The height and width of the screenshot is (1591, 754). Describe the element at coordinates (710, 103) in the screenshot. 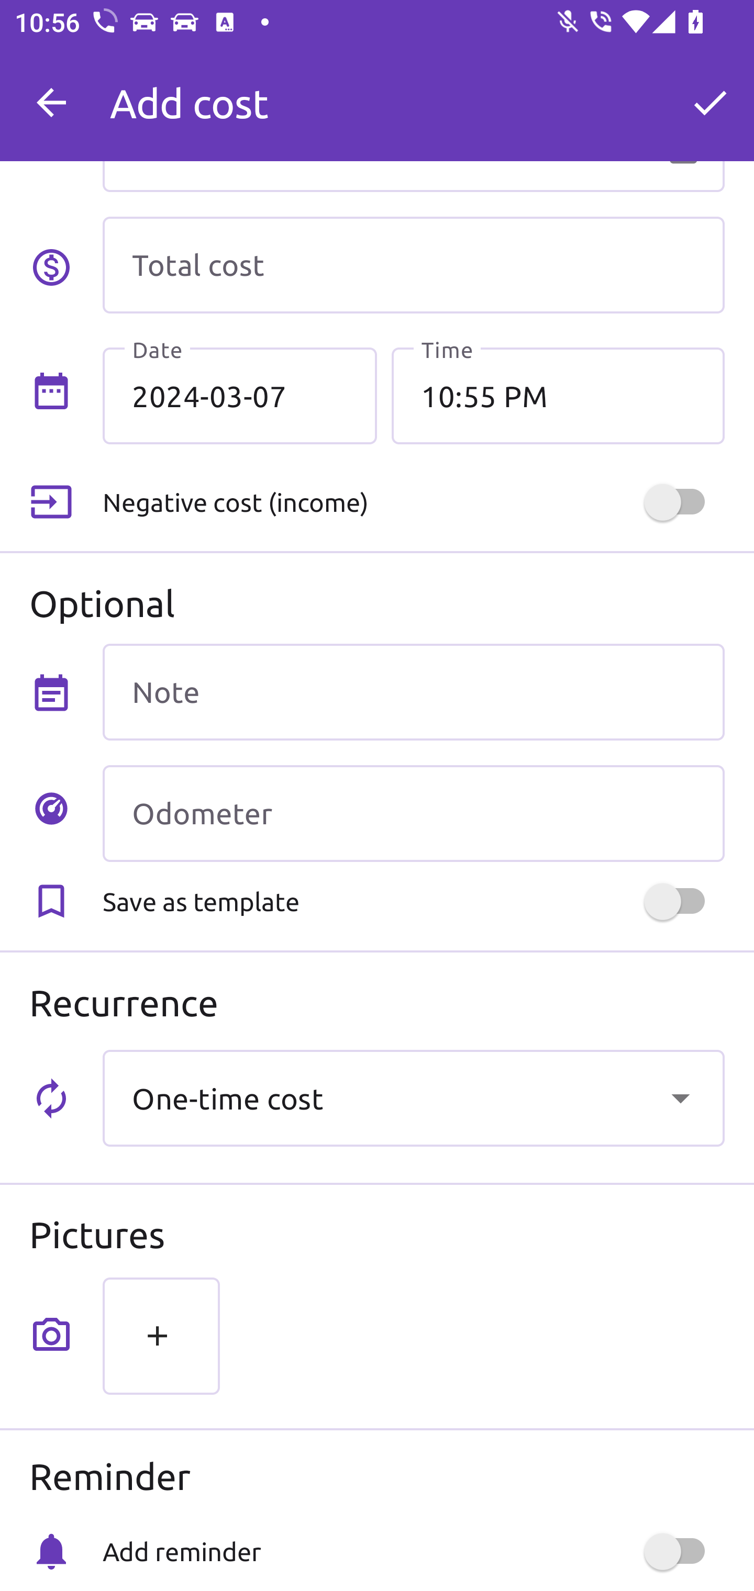

I see `OK` at that location.